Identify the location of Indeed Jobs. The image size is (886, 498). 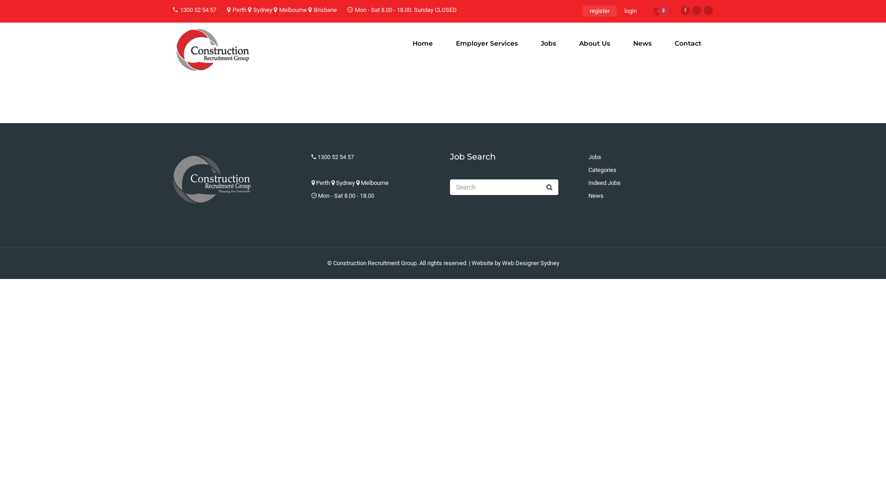
(605, 183).